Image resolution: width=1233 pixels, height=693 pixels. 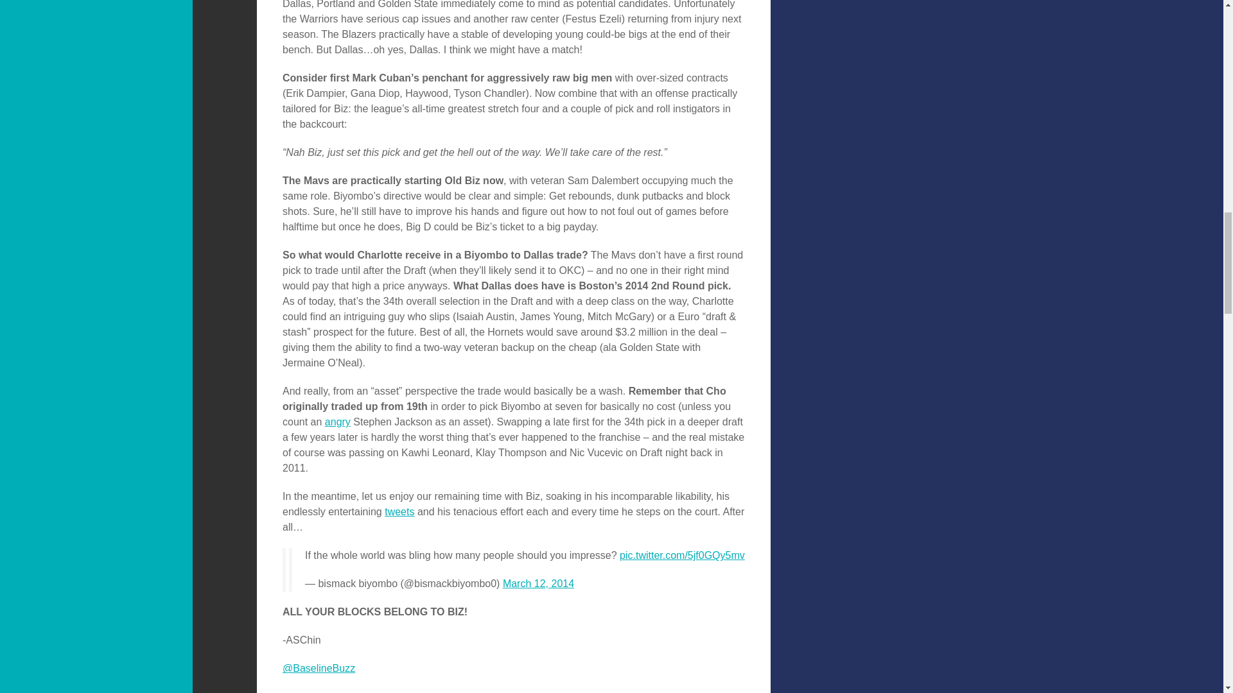 What do you see at coordinates (538, 583) in the screenshot?
I see `March 12, 2014` at bounding box center [538, 583].